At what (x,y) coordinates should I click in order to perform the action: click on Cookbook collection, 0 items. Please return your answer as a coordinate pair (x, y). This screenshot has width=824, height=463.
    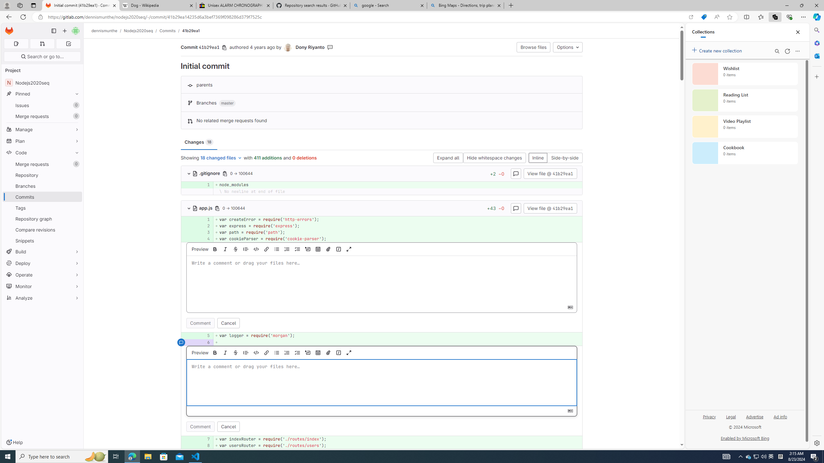
    Looking at the image, I should click on (745, 153).